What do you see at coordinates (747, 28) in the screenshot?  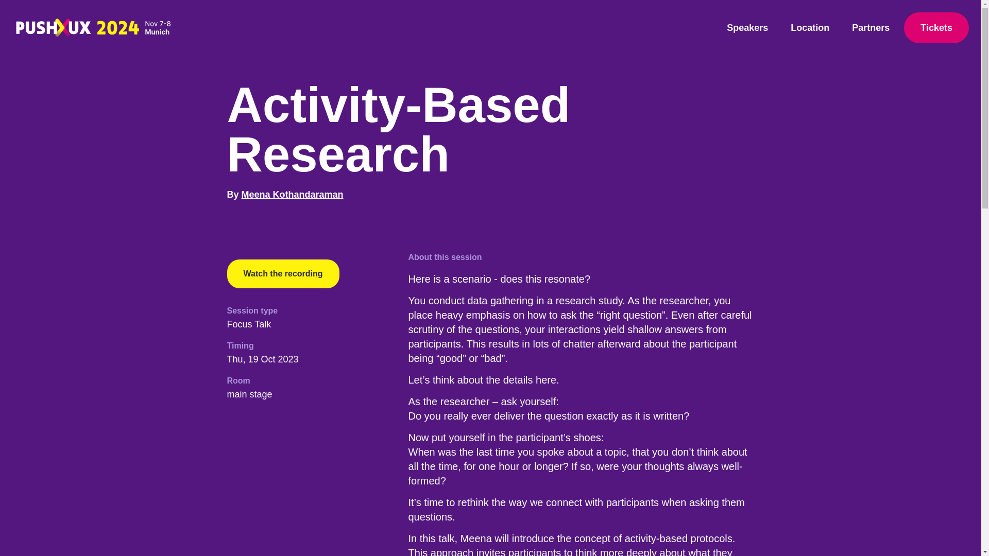 I see `Speakers` at bounding box center [747, 28].